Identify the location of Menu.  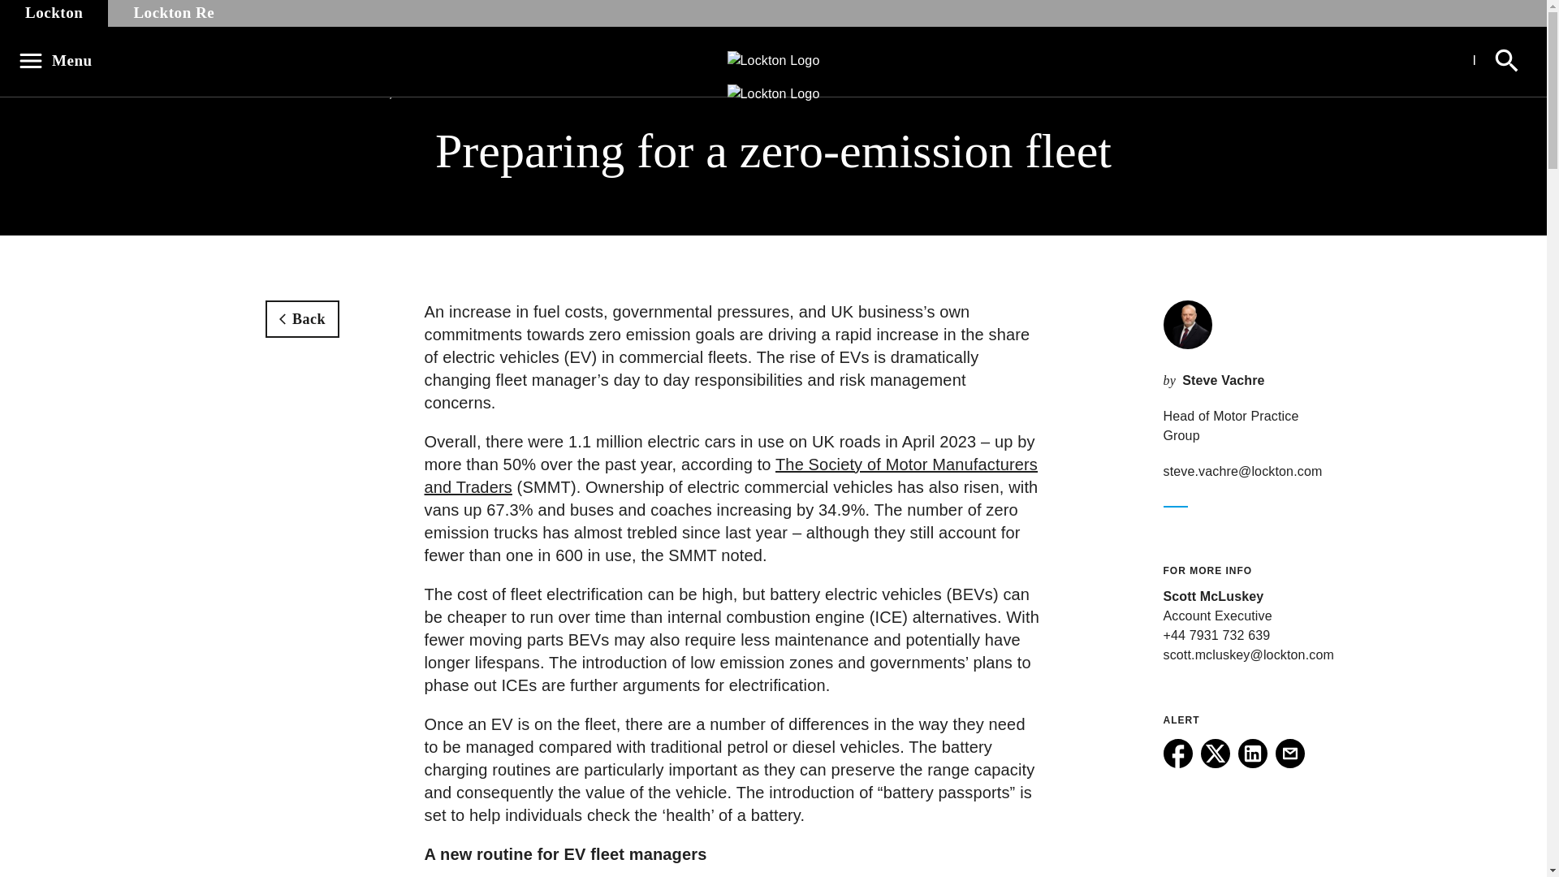
(60, 60).